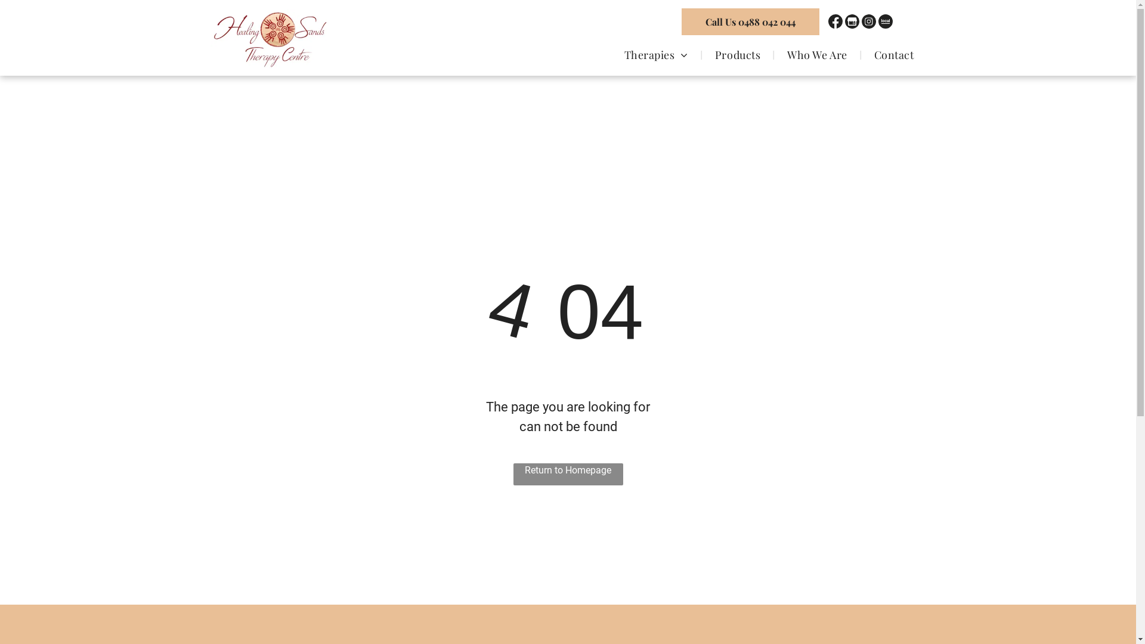  I want to click on Find Us On Facebook, so click(835, 21).